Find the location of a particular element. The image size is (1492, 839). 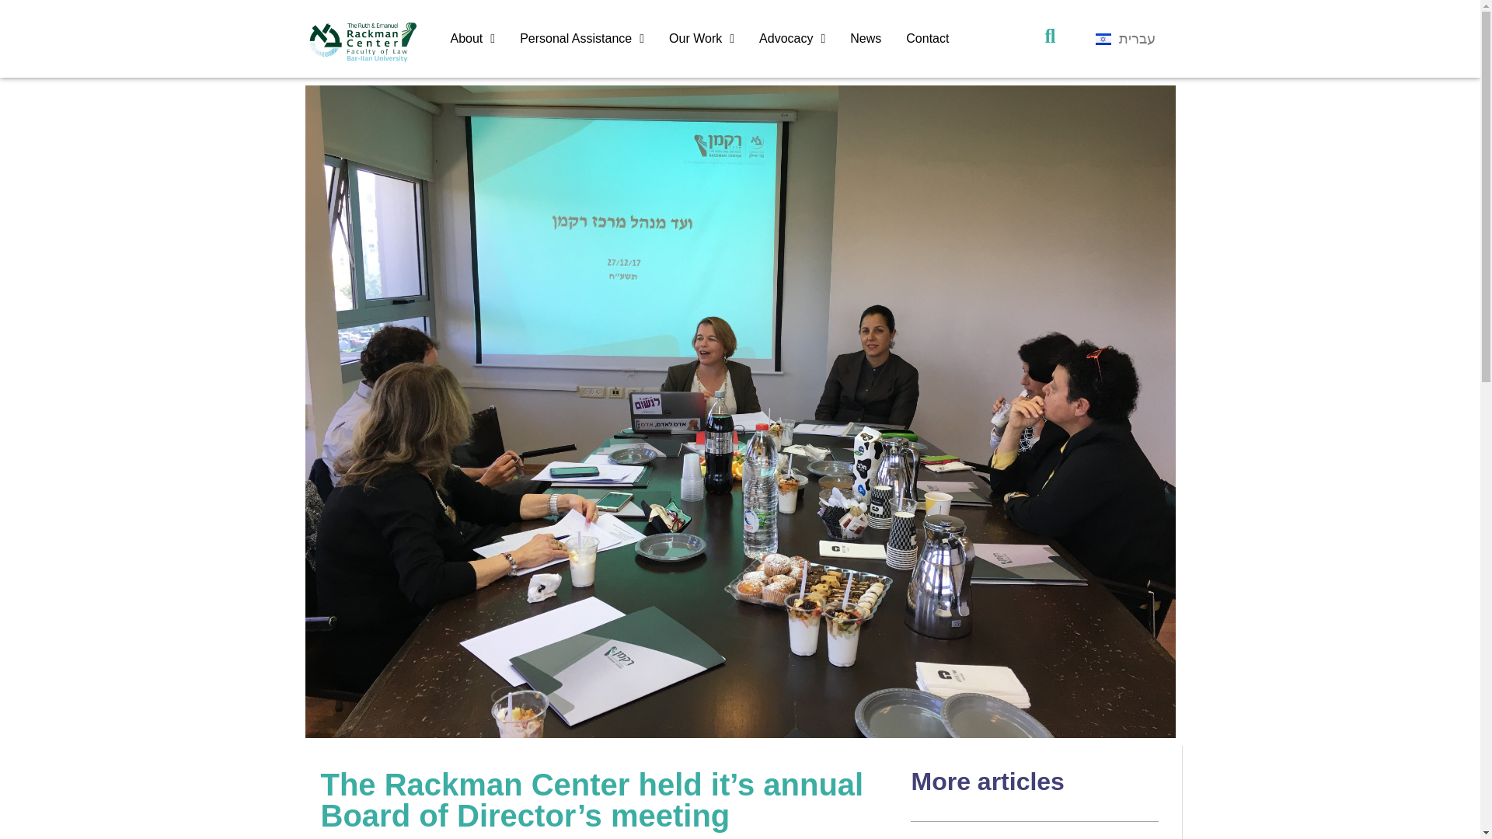

News is located at coordinates (866, 39).